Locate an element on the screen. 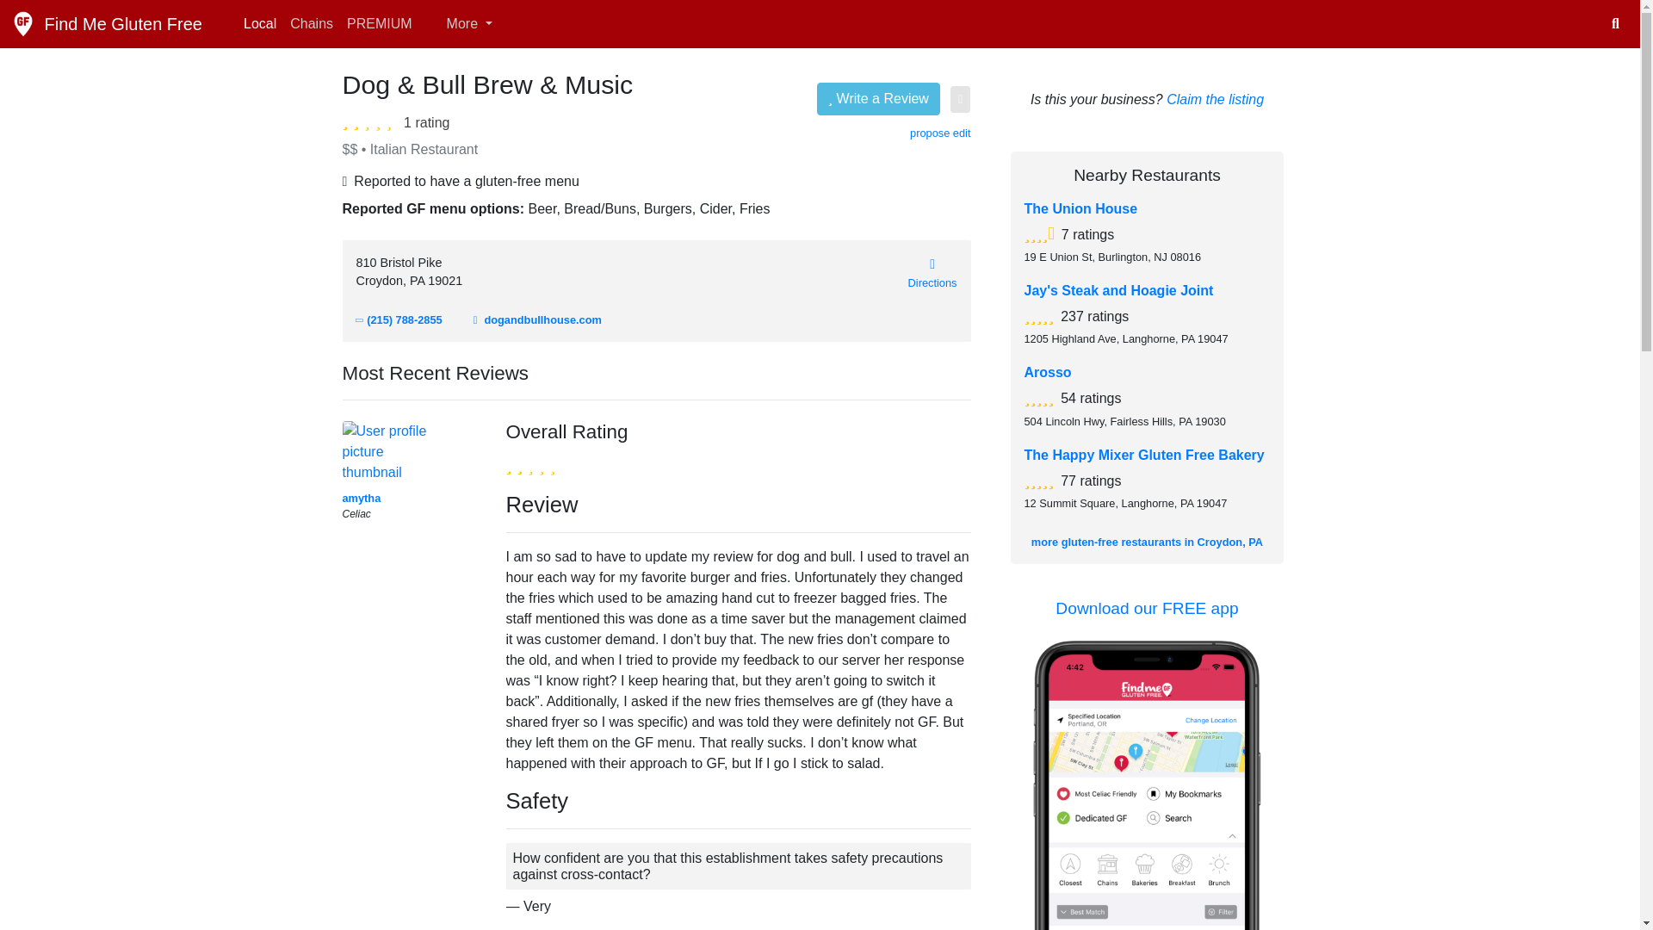 The height and width of the screenshot is (930, 1653). Find Me Gluten Free is located at coordinates (107, 23).